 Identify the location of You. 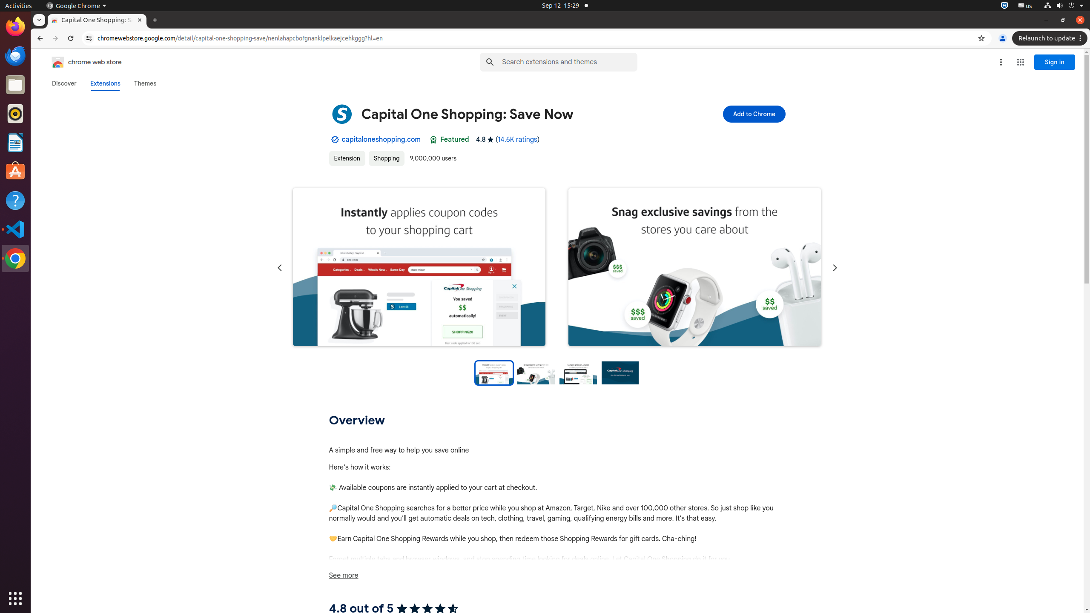
(1003, 38).